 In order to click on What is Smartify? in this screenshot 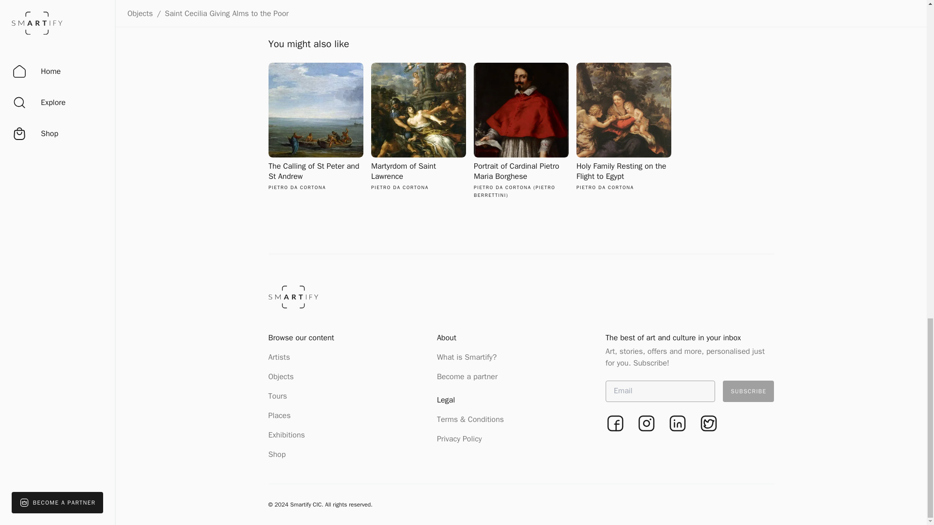, I will do `click(418, 127)`.